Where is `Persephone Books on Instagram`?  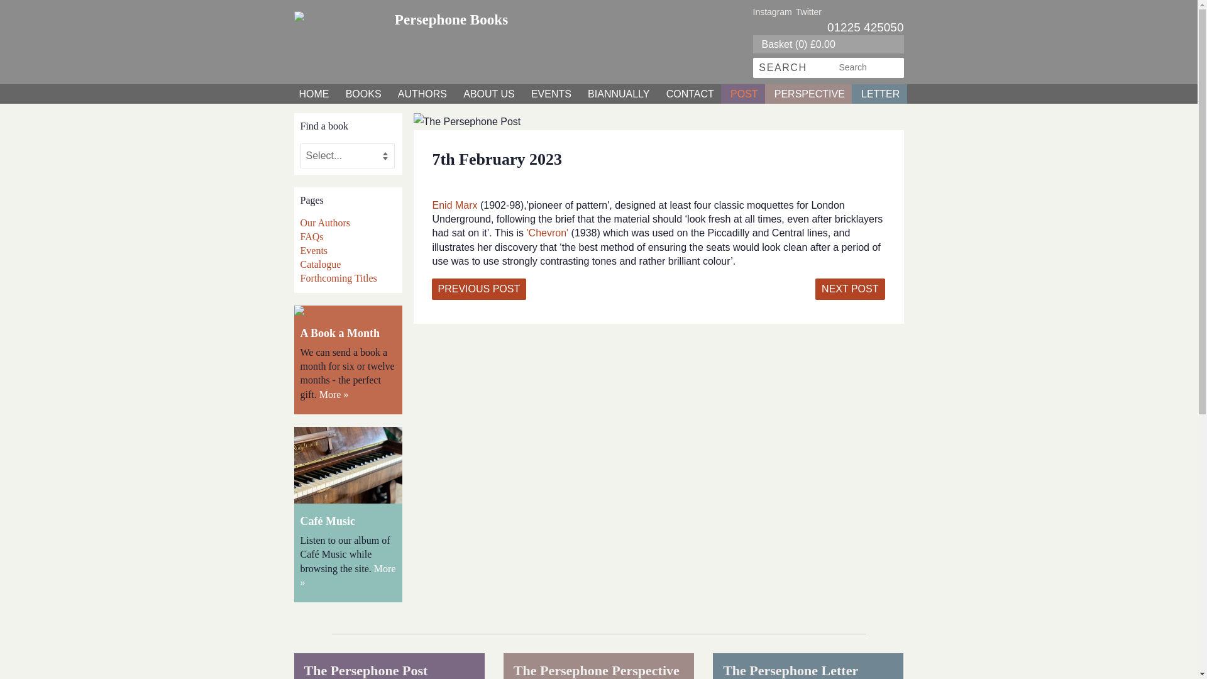 Persephone Books on Instagram is located at coordinates (772, 11).